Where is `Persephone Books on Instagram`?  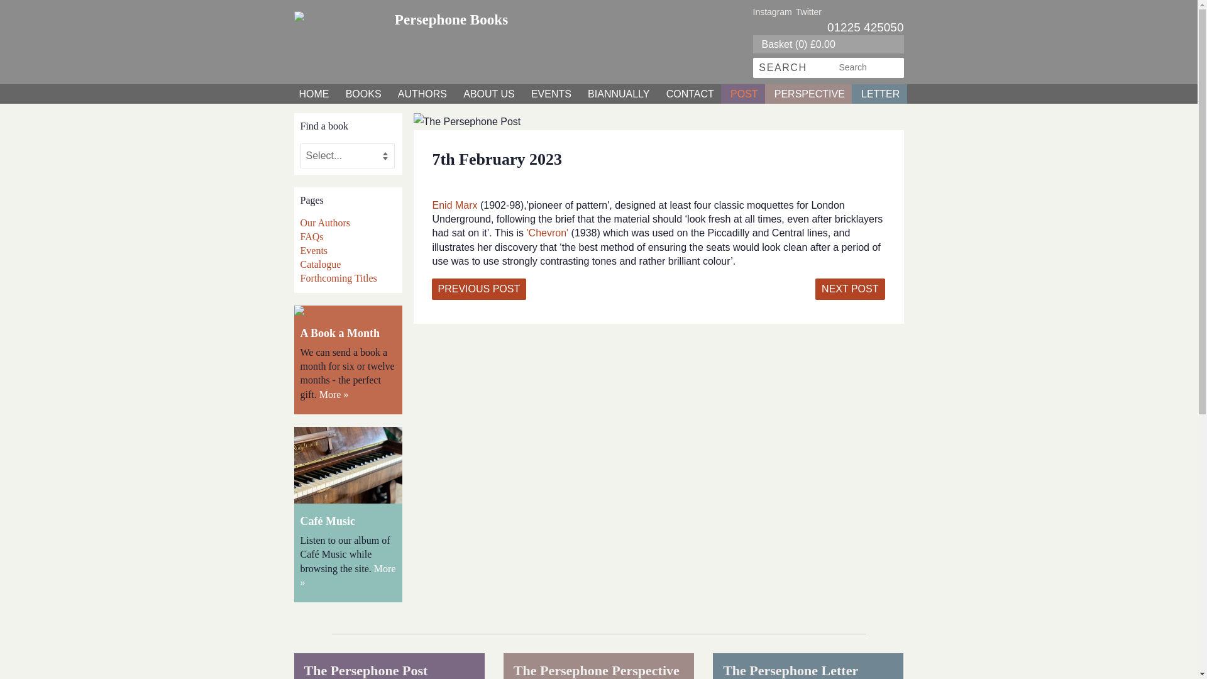 Persephone Books on Instagram is located at coordinates (772, 11).